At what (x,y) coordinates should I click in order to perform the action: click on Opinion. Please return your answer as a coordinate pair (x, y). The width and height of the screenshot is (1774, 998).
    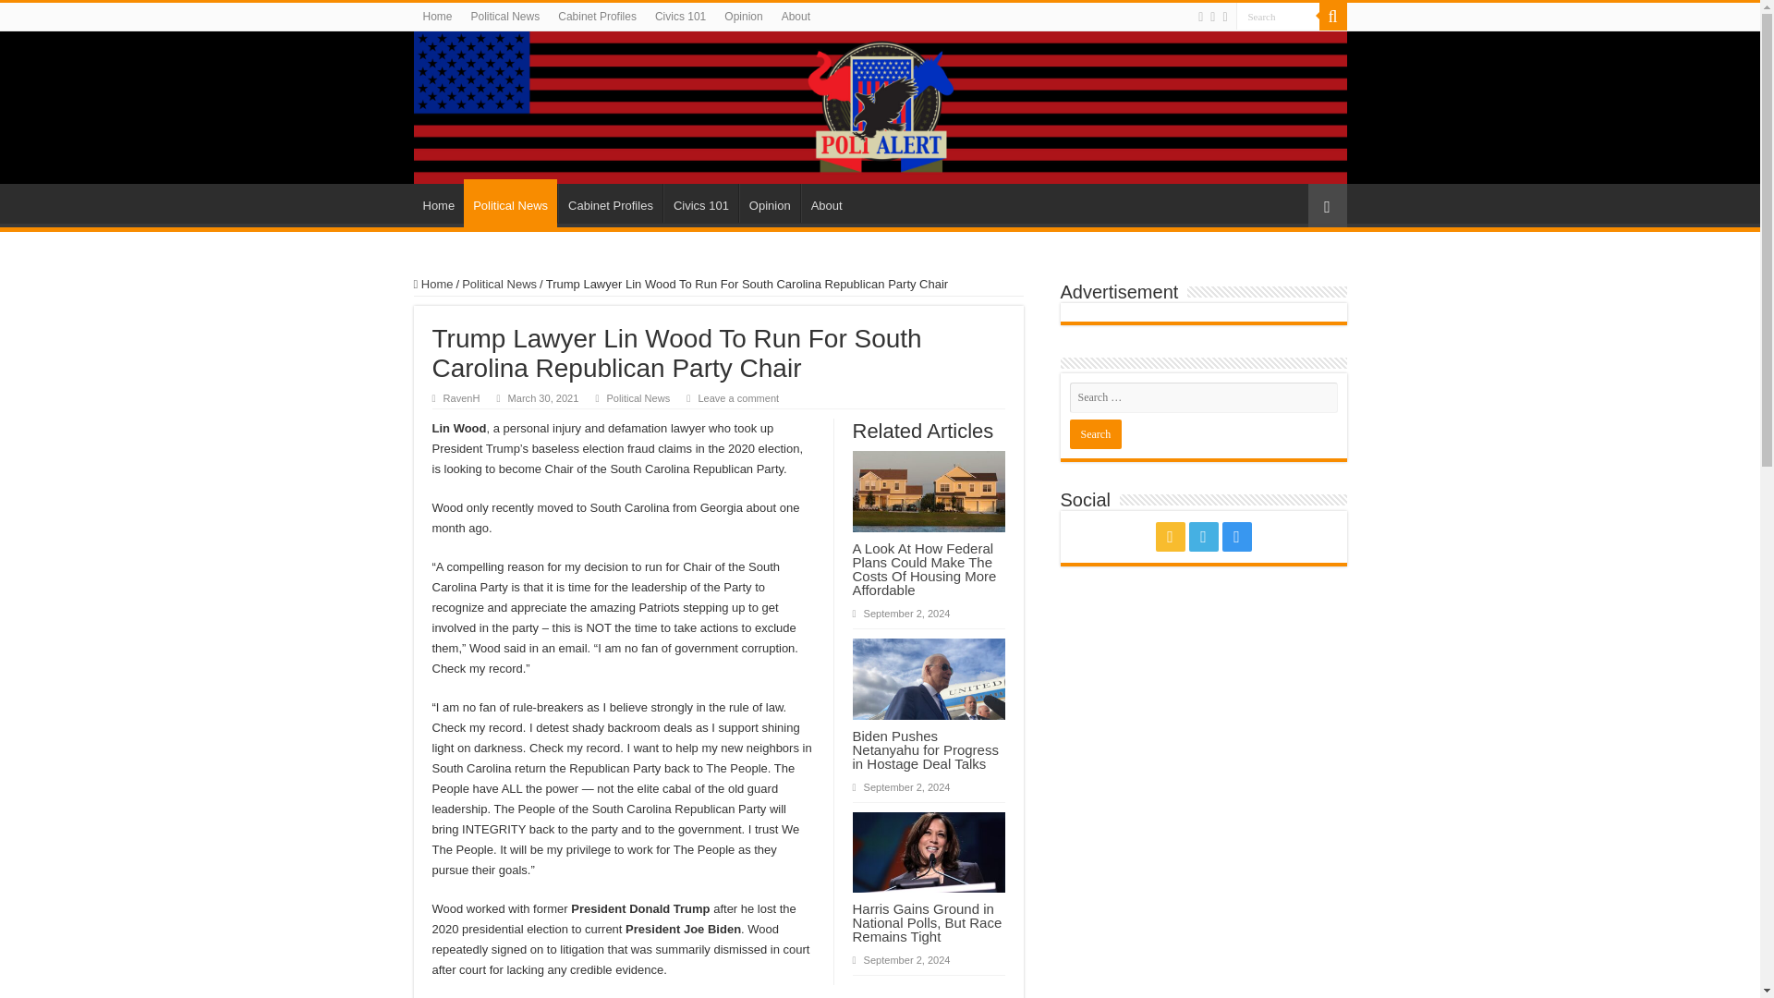
    Looking at the image, I should click on (743, 17).